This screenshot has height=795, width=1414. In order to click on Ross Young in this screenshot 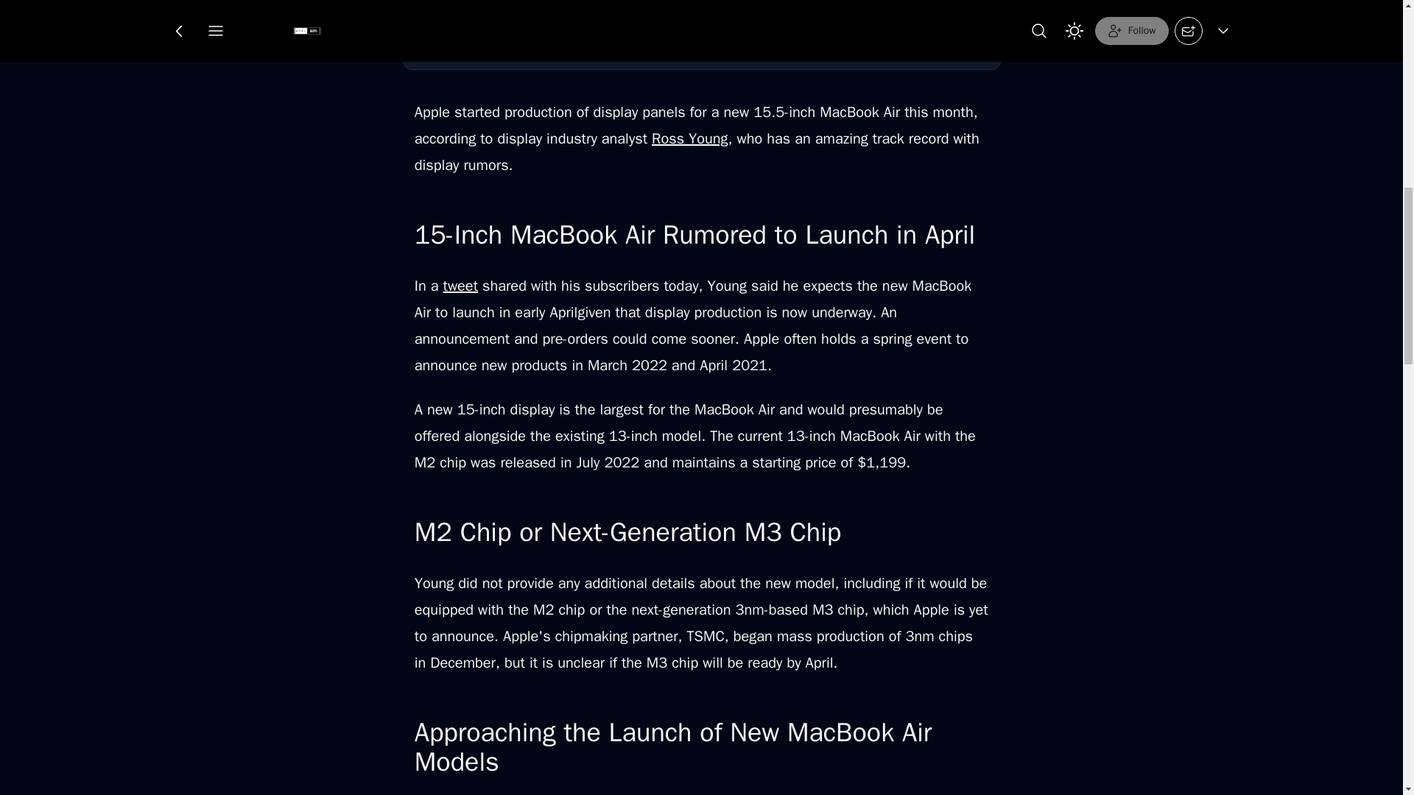, I will do `click(689, 138)`.